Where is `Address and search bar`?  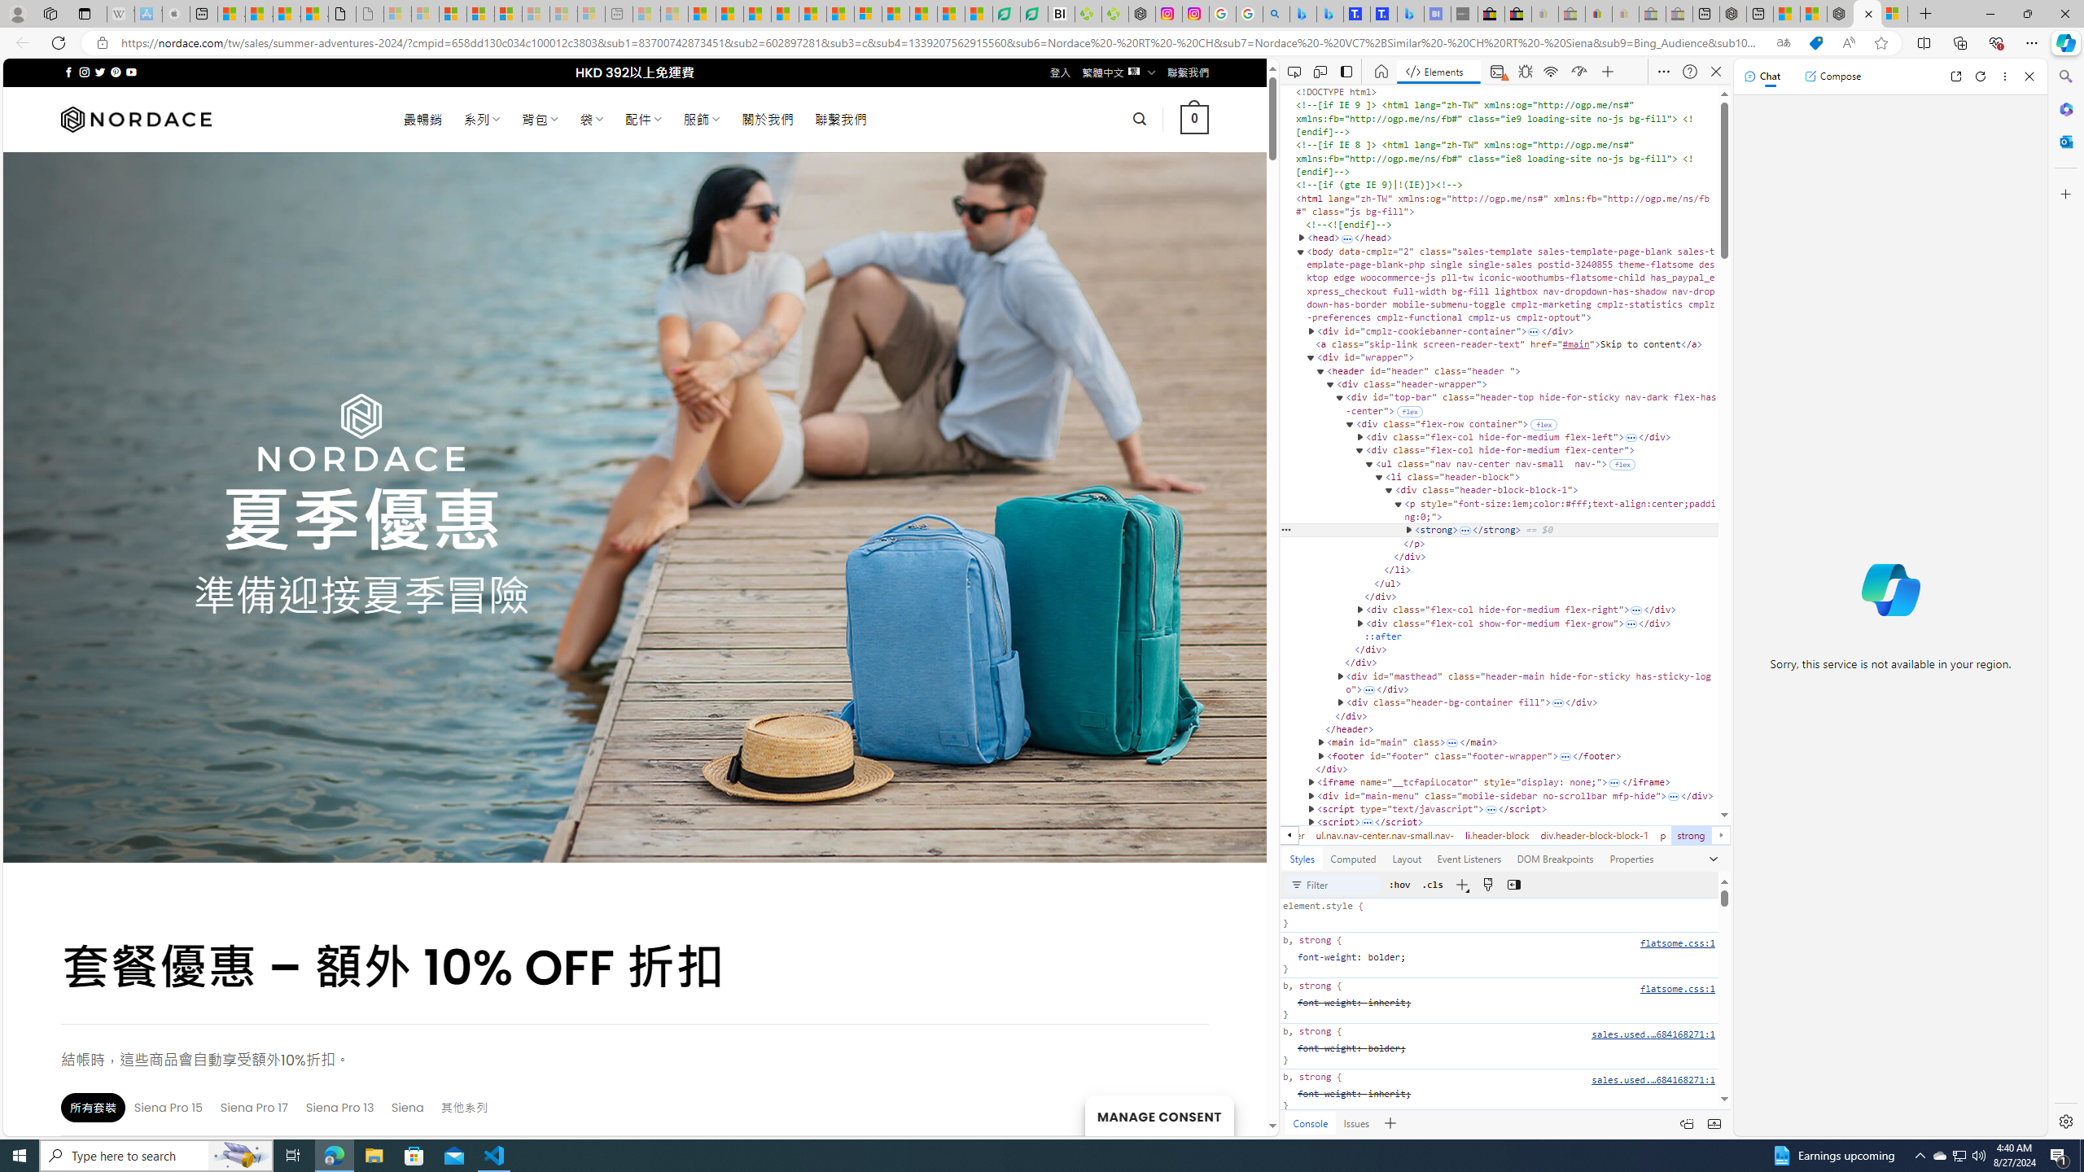 Address and search bar is located at coordinates (943, 43).